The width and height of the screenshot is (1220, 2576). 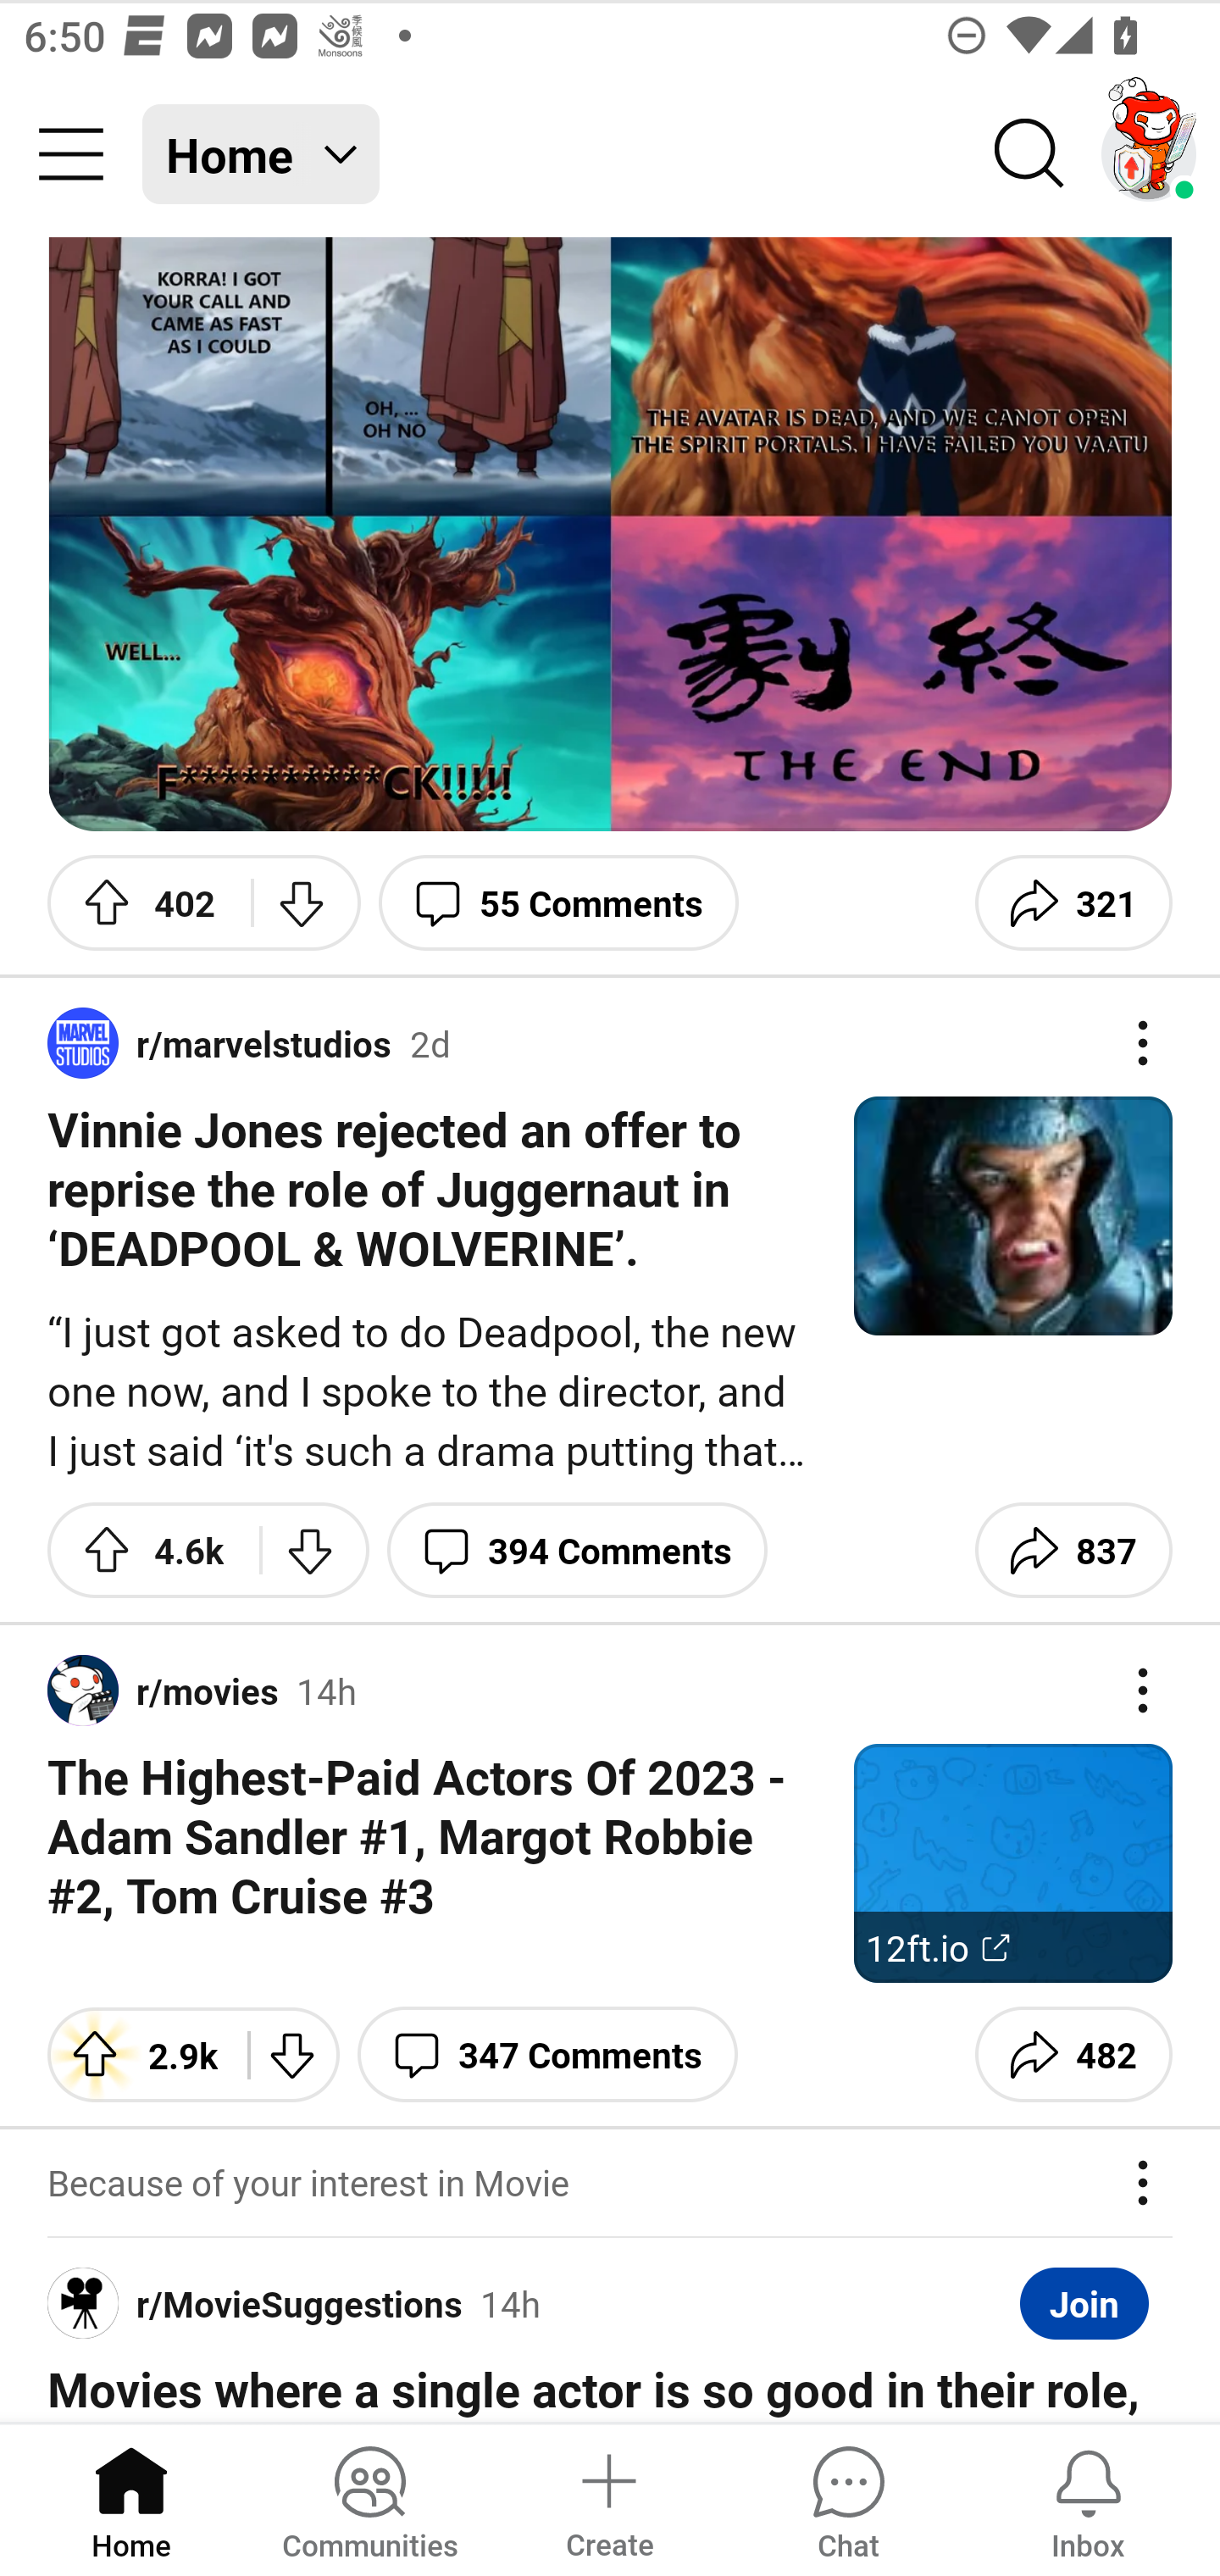 What do you see at coordinates (131, 2498) in the screenshot?
I see `Home` at bounding box center [131, 2498].